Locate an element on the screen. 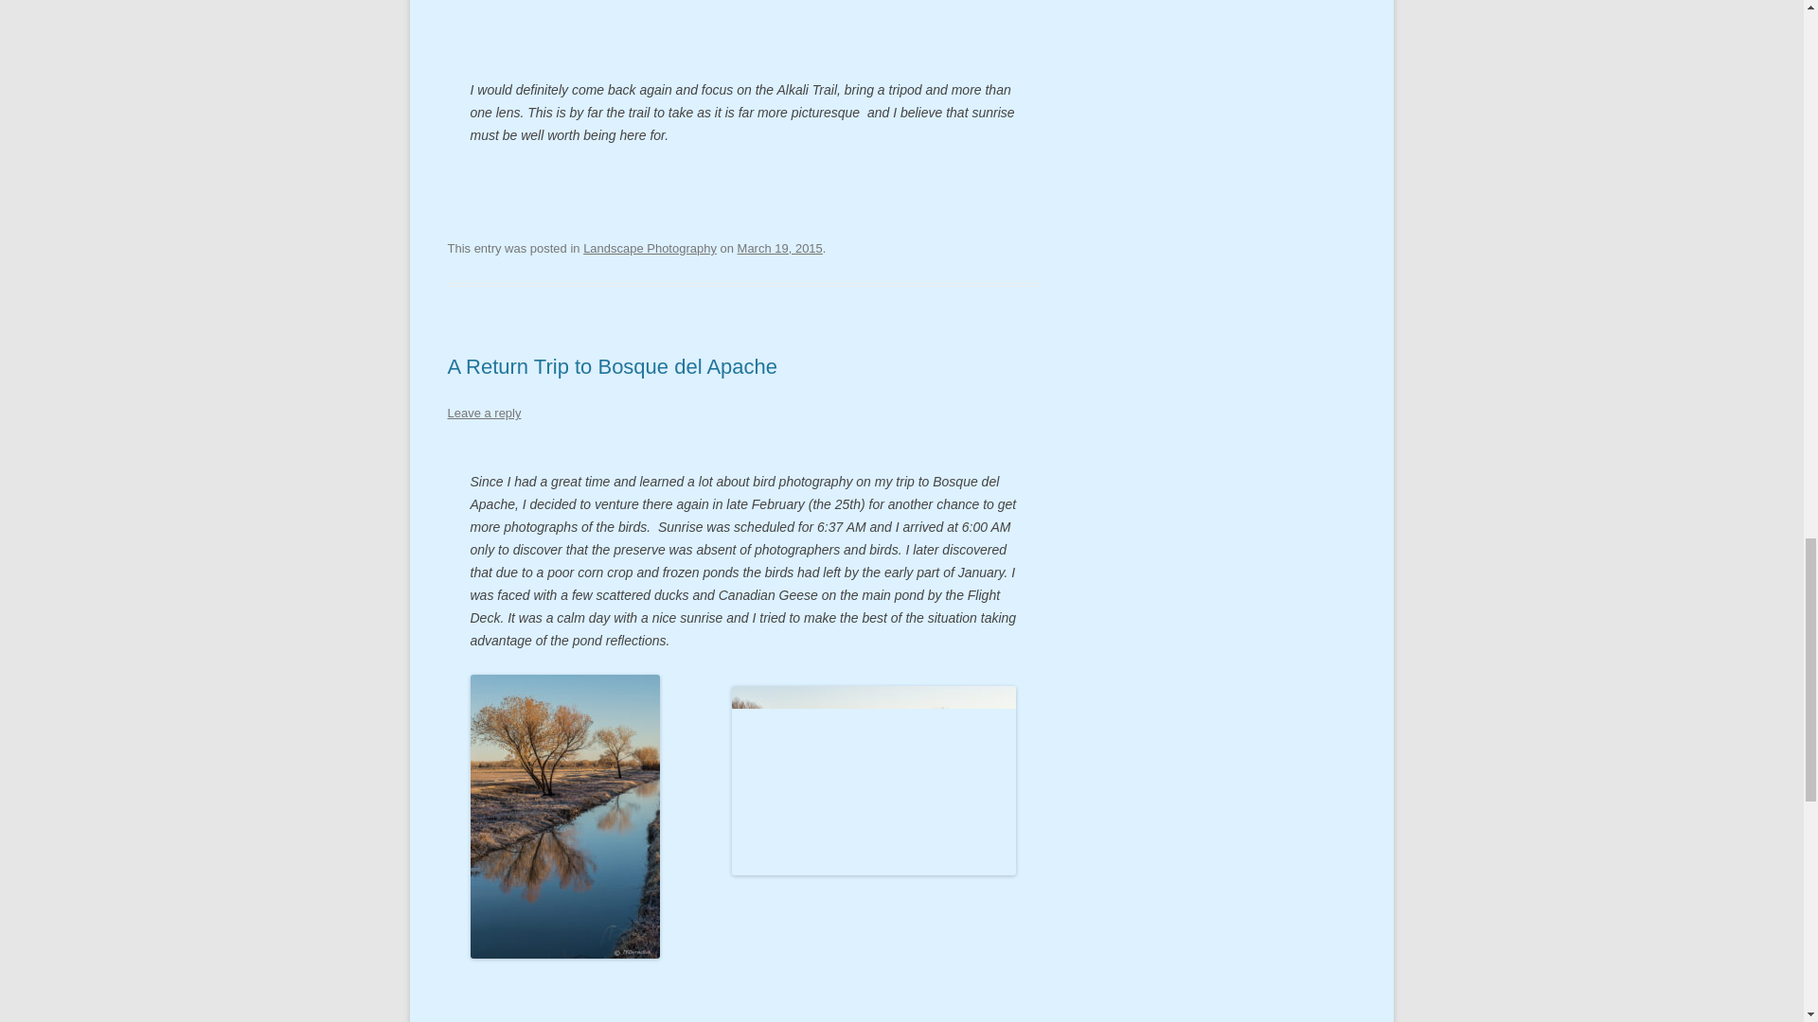 The image size is (1818, 1022). Landscape Photography is located at coordinates (650, 248).